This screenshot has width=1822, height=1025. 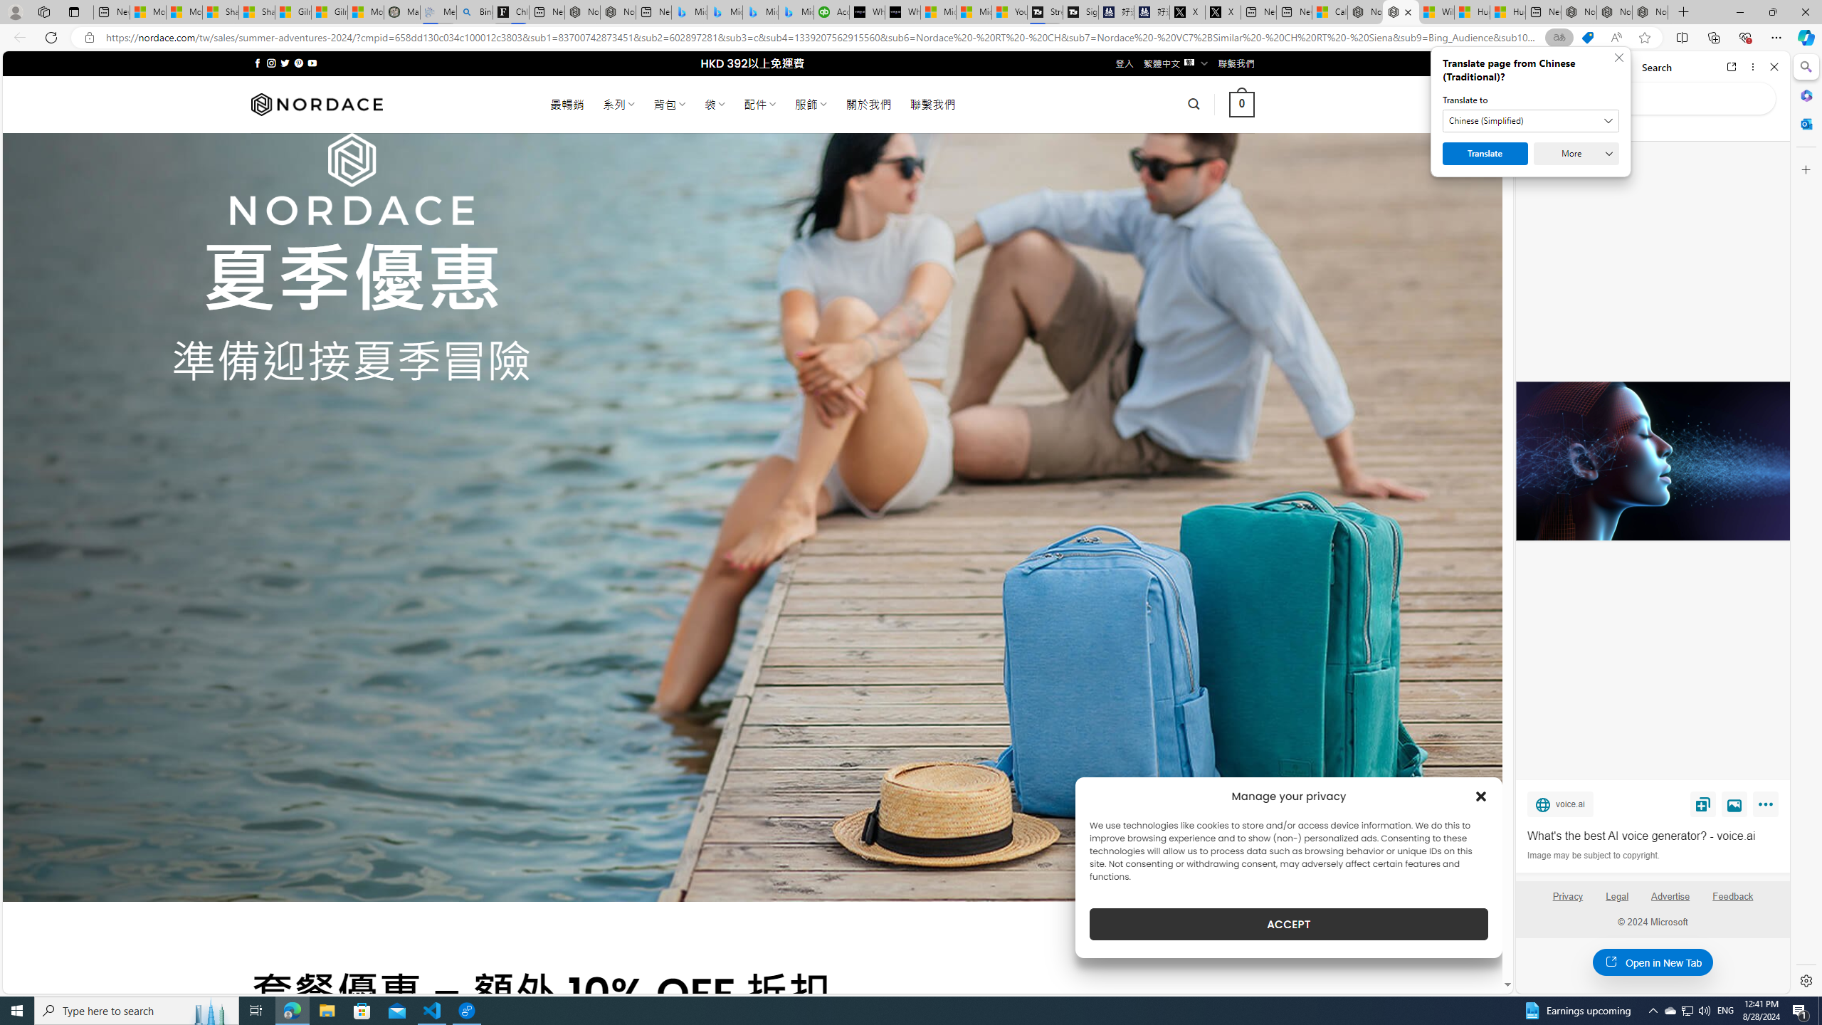 I want to click on   0  , so click(x=1243, y=104).